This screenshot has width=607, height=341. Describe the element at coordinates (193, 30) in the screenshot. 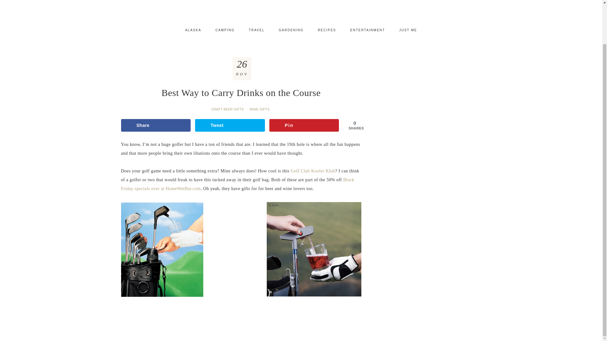

I see `ALASKA` at that location.